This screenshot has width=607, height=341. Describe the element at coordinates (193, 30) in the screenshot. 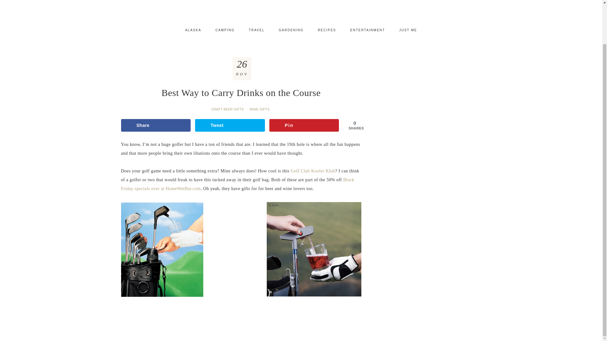

I see `ALASKA` at that location.